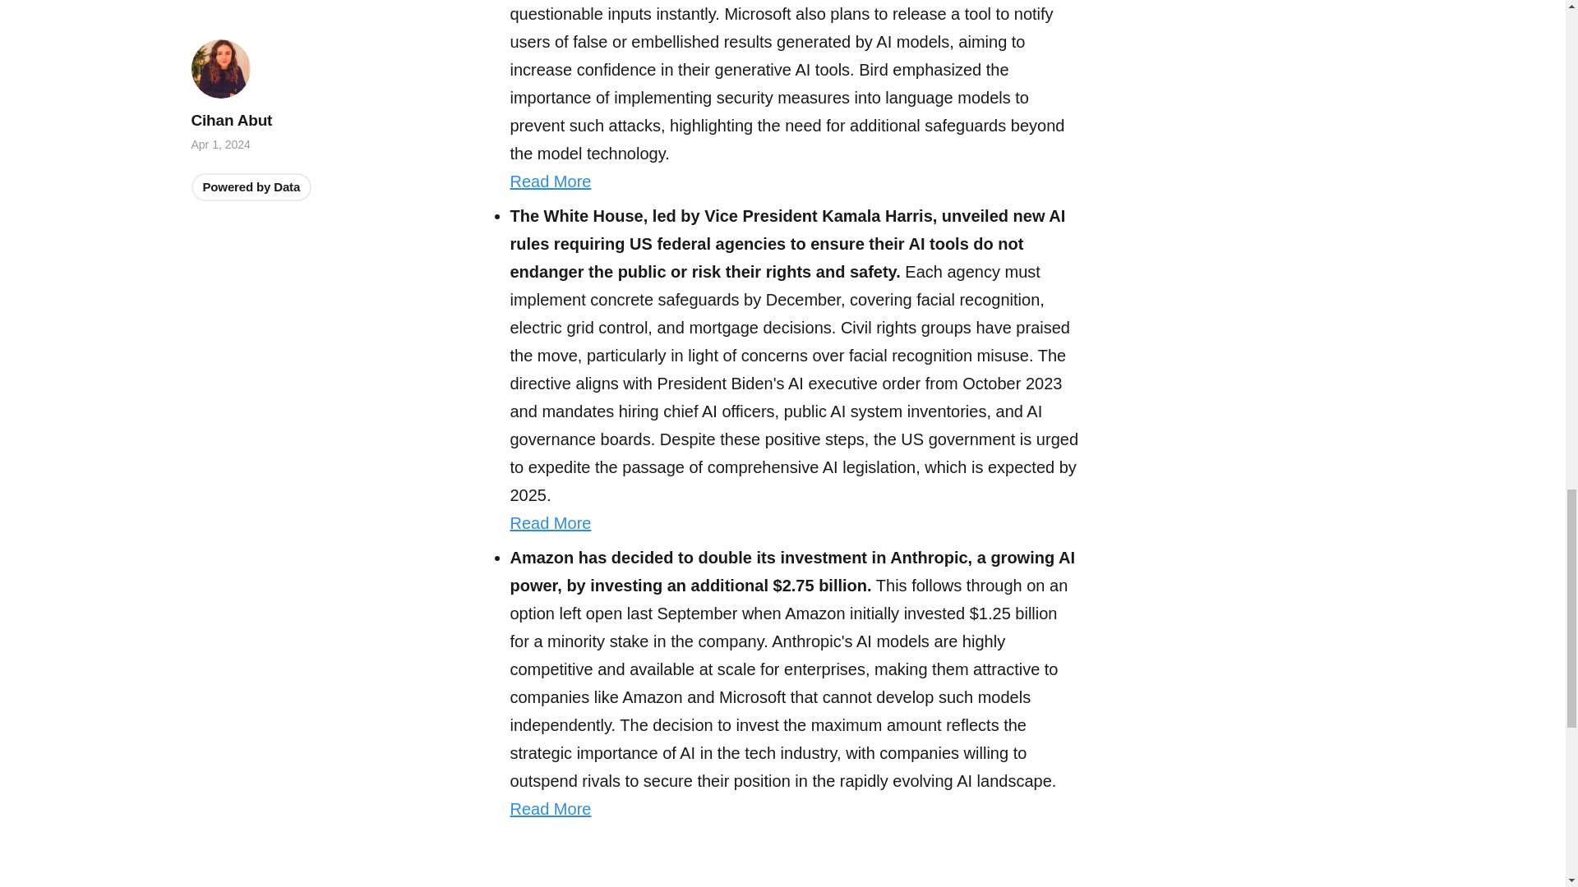 The image size is (1578, 887). I want to click on Read More, so click(550, 523).